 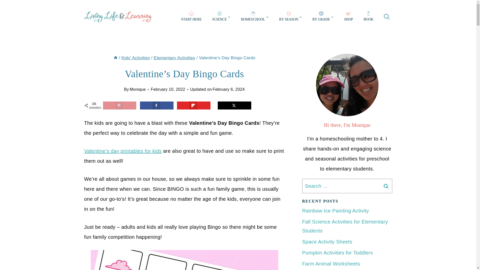 I want to click on Homeschool Planning Book, so click(x=368, y=17).